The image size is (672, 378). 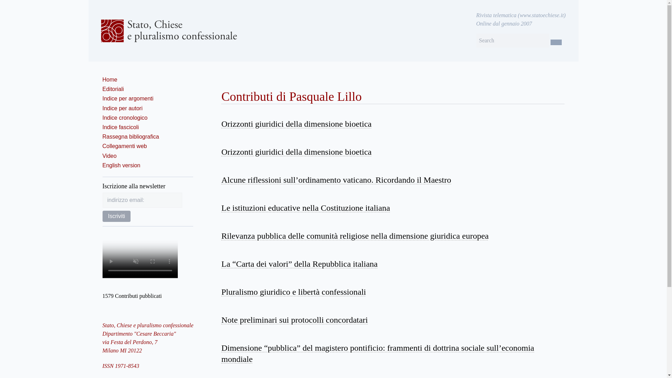 I want to click on Indice per autori, so click(x=122, y=108).